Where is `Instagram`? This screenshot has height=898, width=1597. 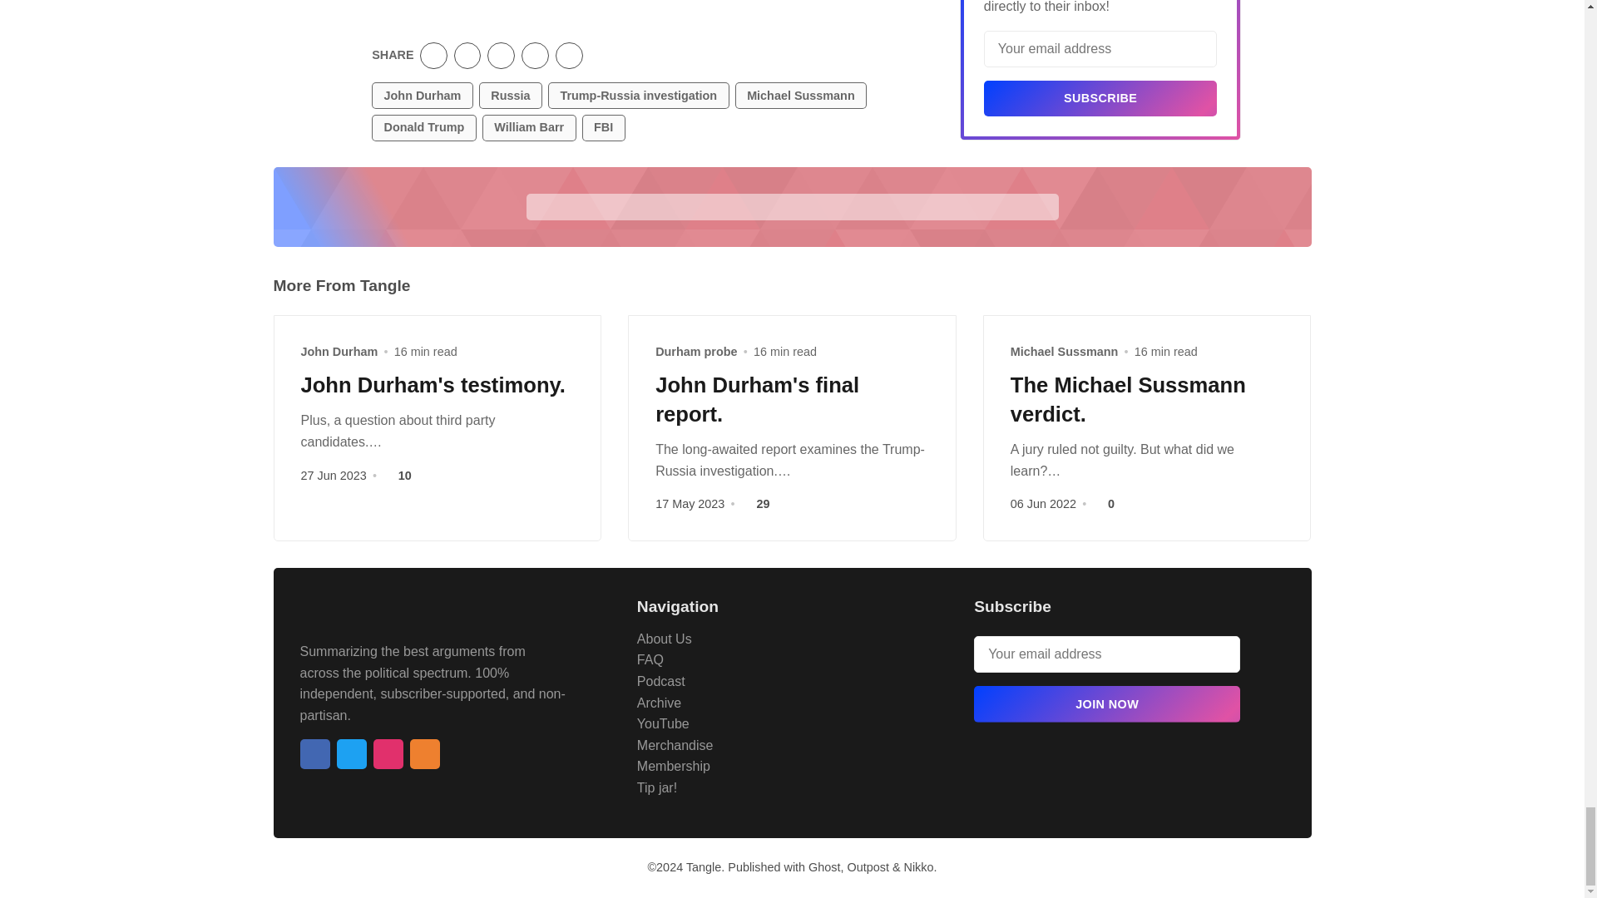 Instagram is located at coordinates (387, 753).